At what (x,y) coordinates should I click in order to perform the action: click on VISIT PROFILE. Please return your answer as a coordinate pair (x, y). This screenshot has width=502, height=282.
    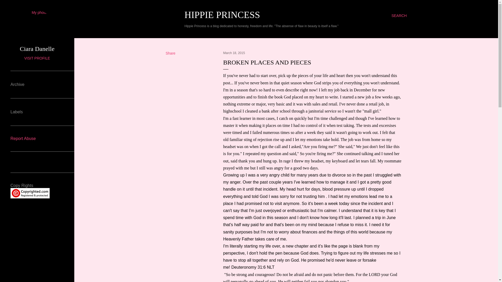
    Looking at the image, I should click on (37, 58).